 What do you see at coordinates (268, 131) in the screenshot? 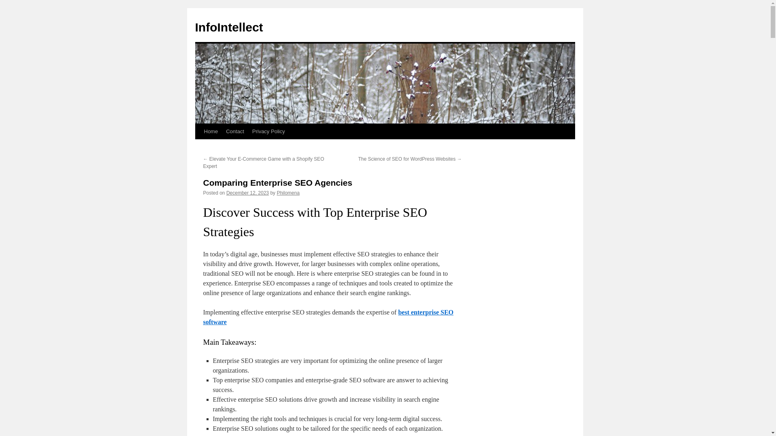
I see `Privacy Policy` at bounding box center [268, 131].